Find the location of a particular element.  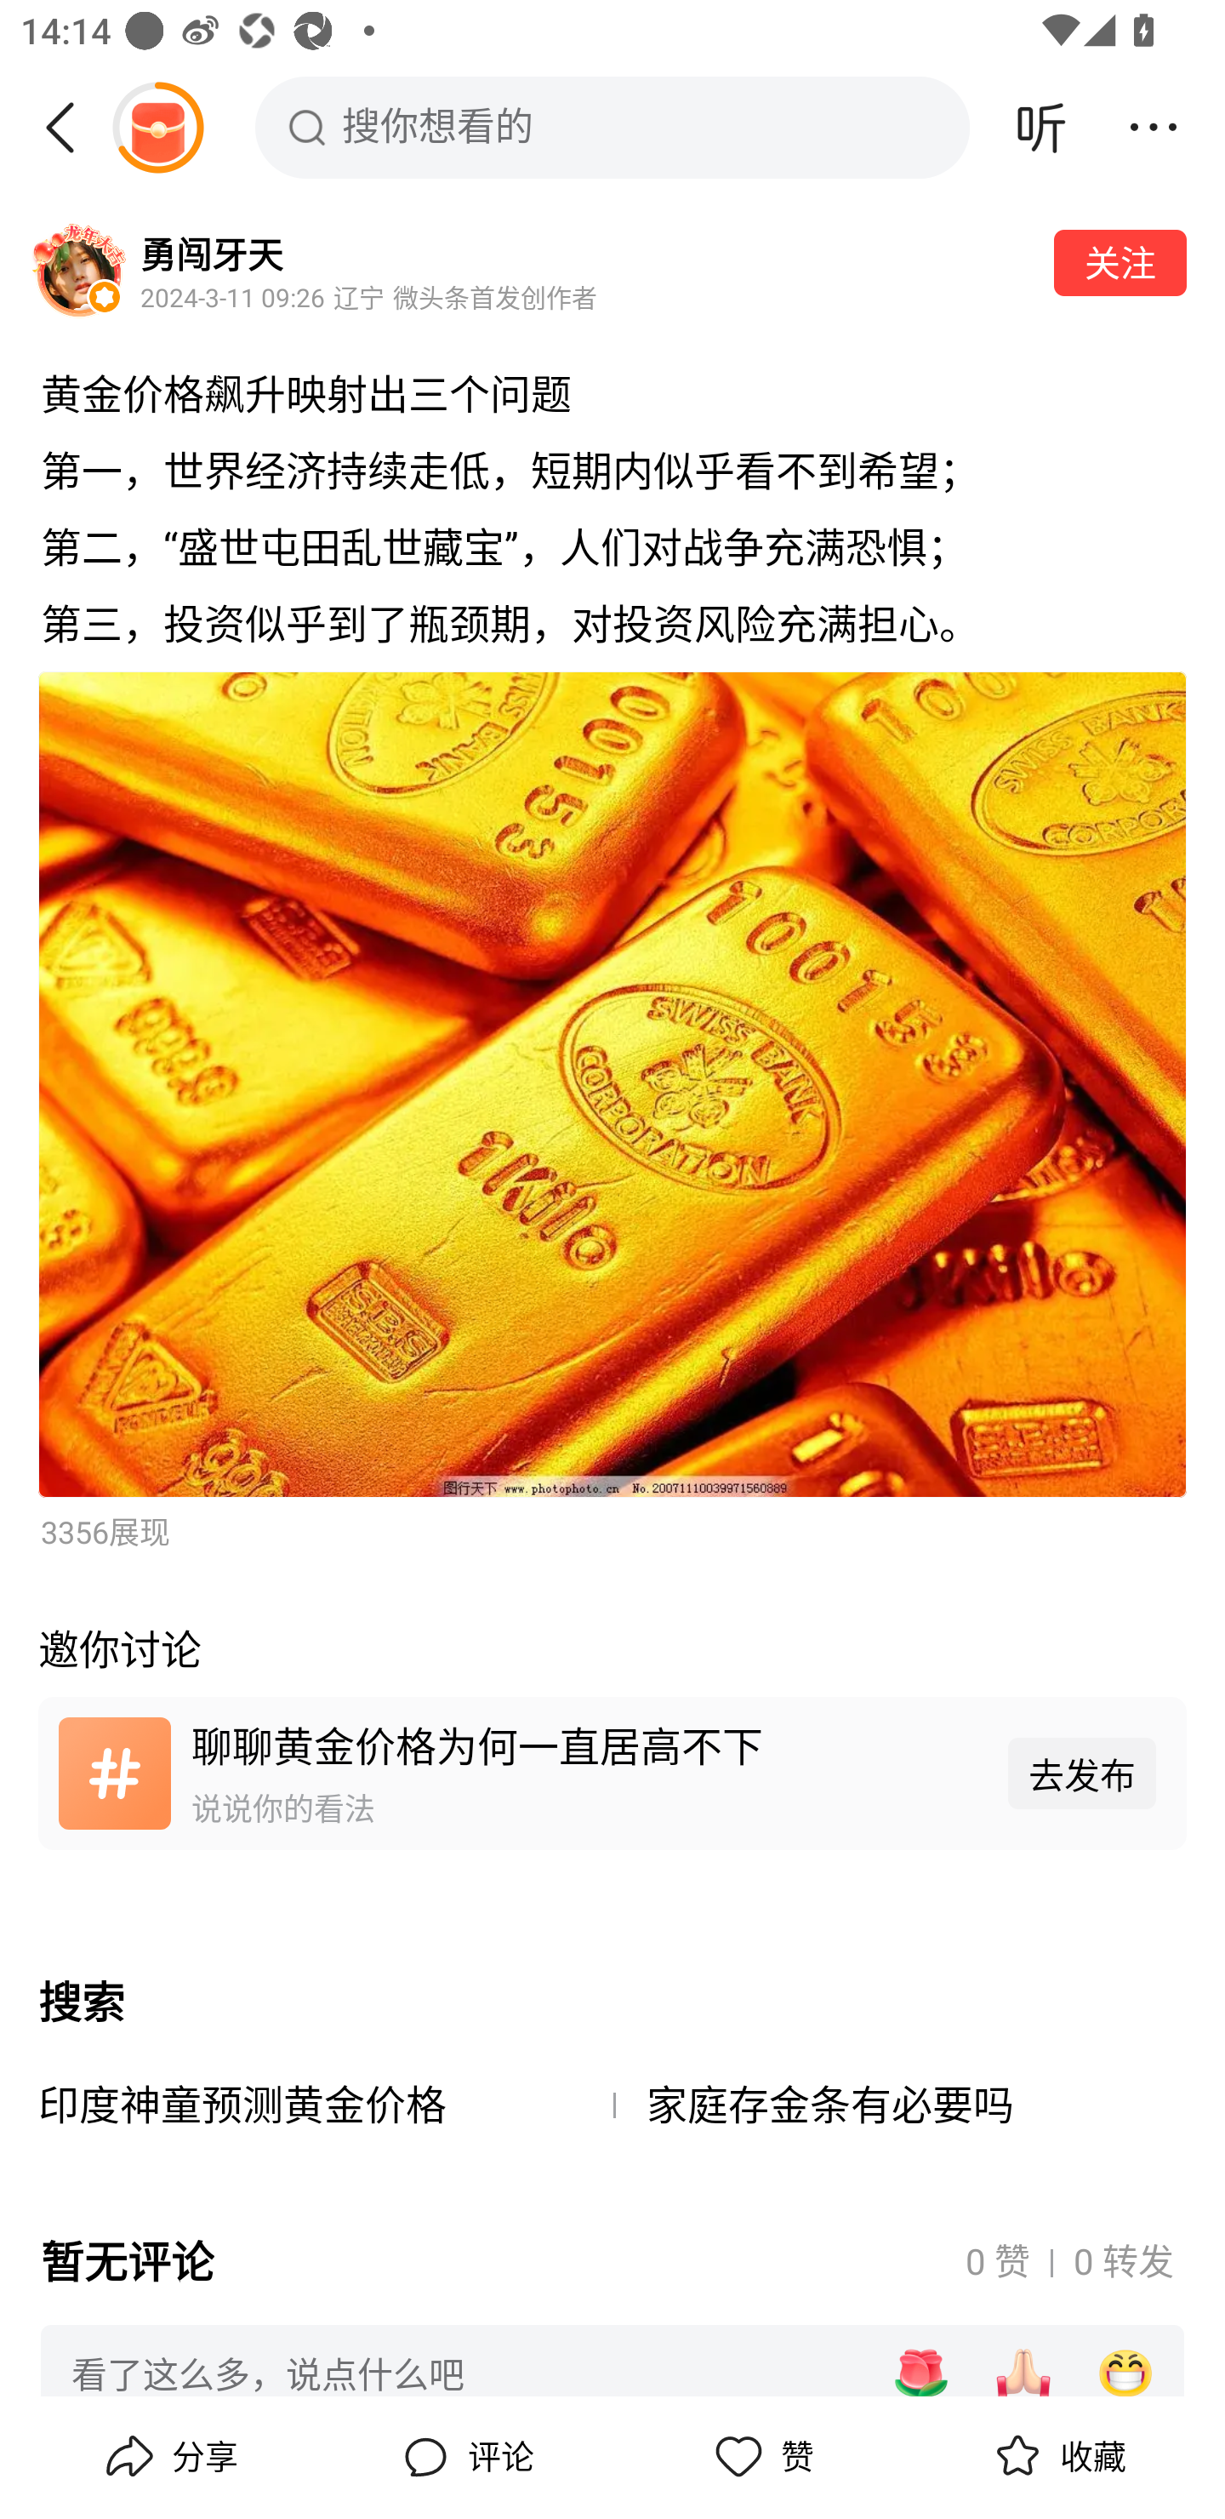

搜你想看的 搜索框，搜你想看的 is located at coordinates (612, 127).